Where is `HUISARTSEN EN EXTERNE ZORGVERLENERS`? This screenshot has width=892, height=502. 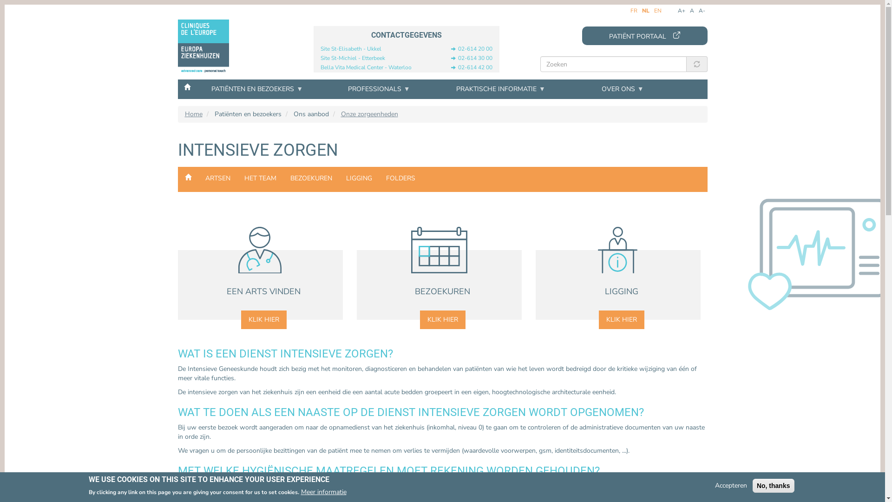 HUISARTSEN EN EXTERNE ZORGVERLENERS is located at coordinates (237, 153).